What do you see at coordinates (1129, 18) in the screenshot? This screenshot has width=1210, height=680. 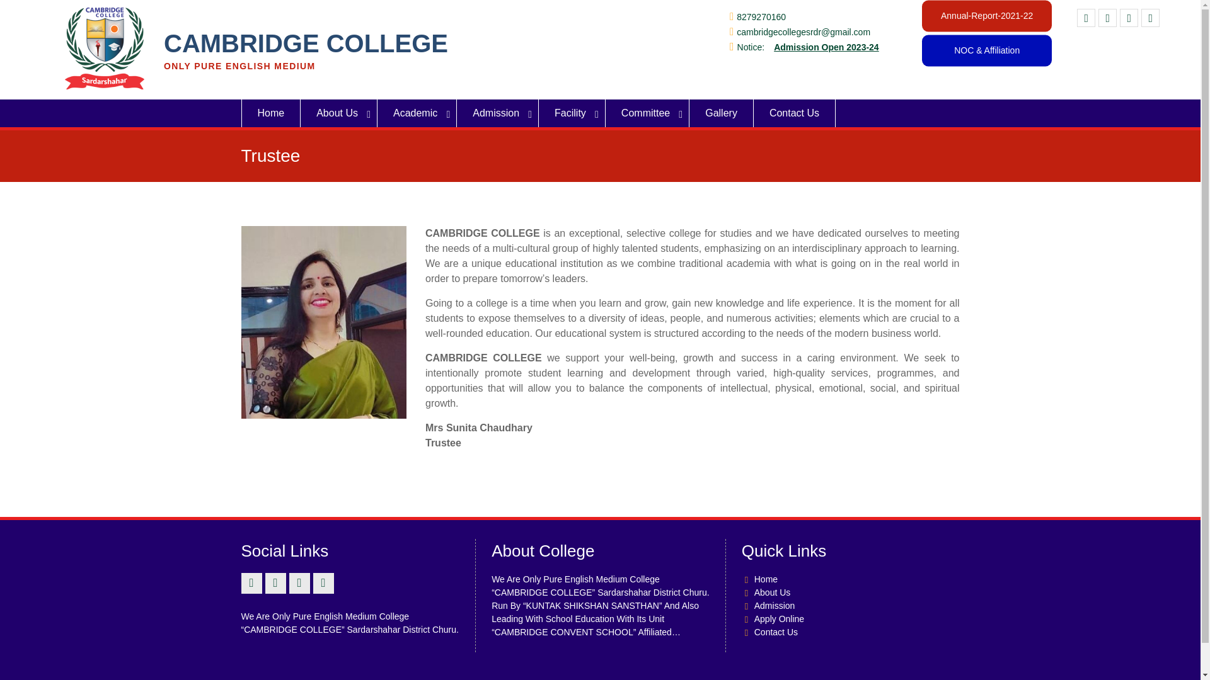 I see `youtube` at bounding box center [1129, 18].